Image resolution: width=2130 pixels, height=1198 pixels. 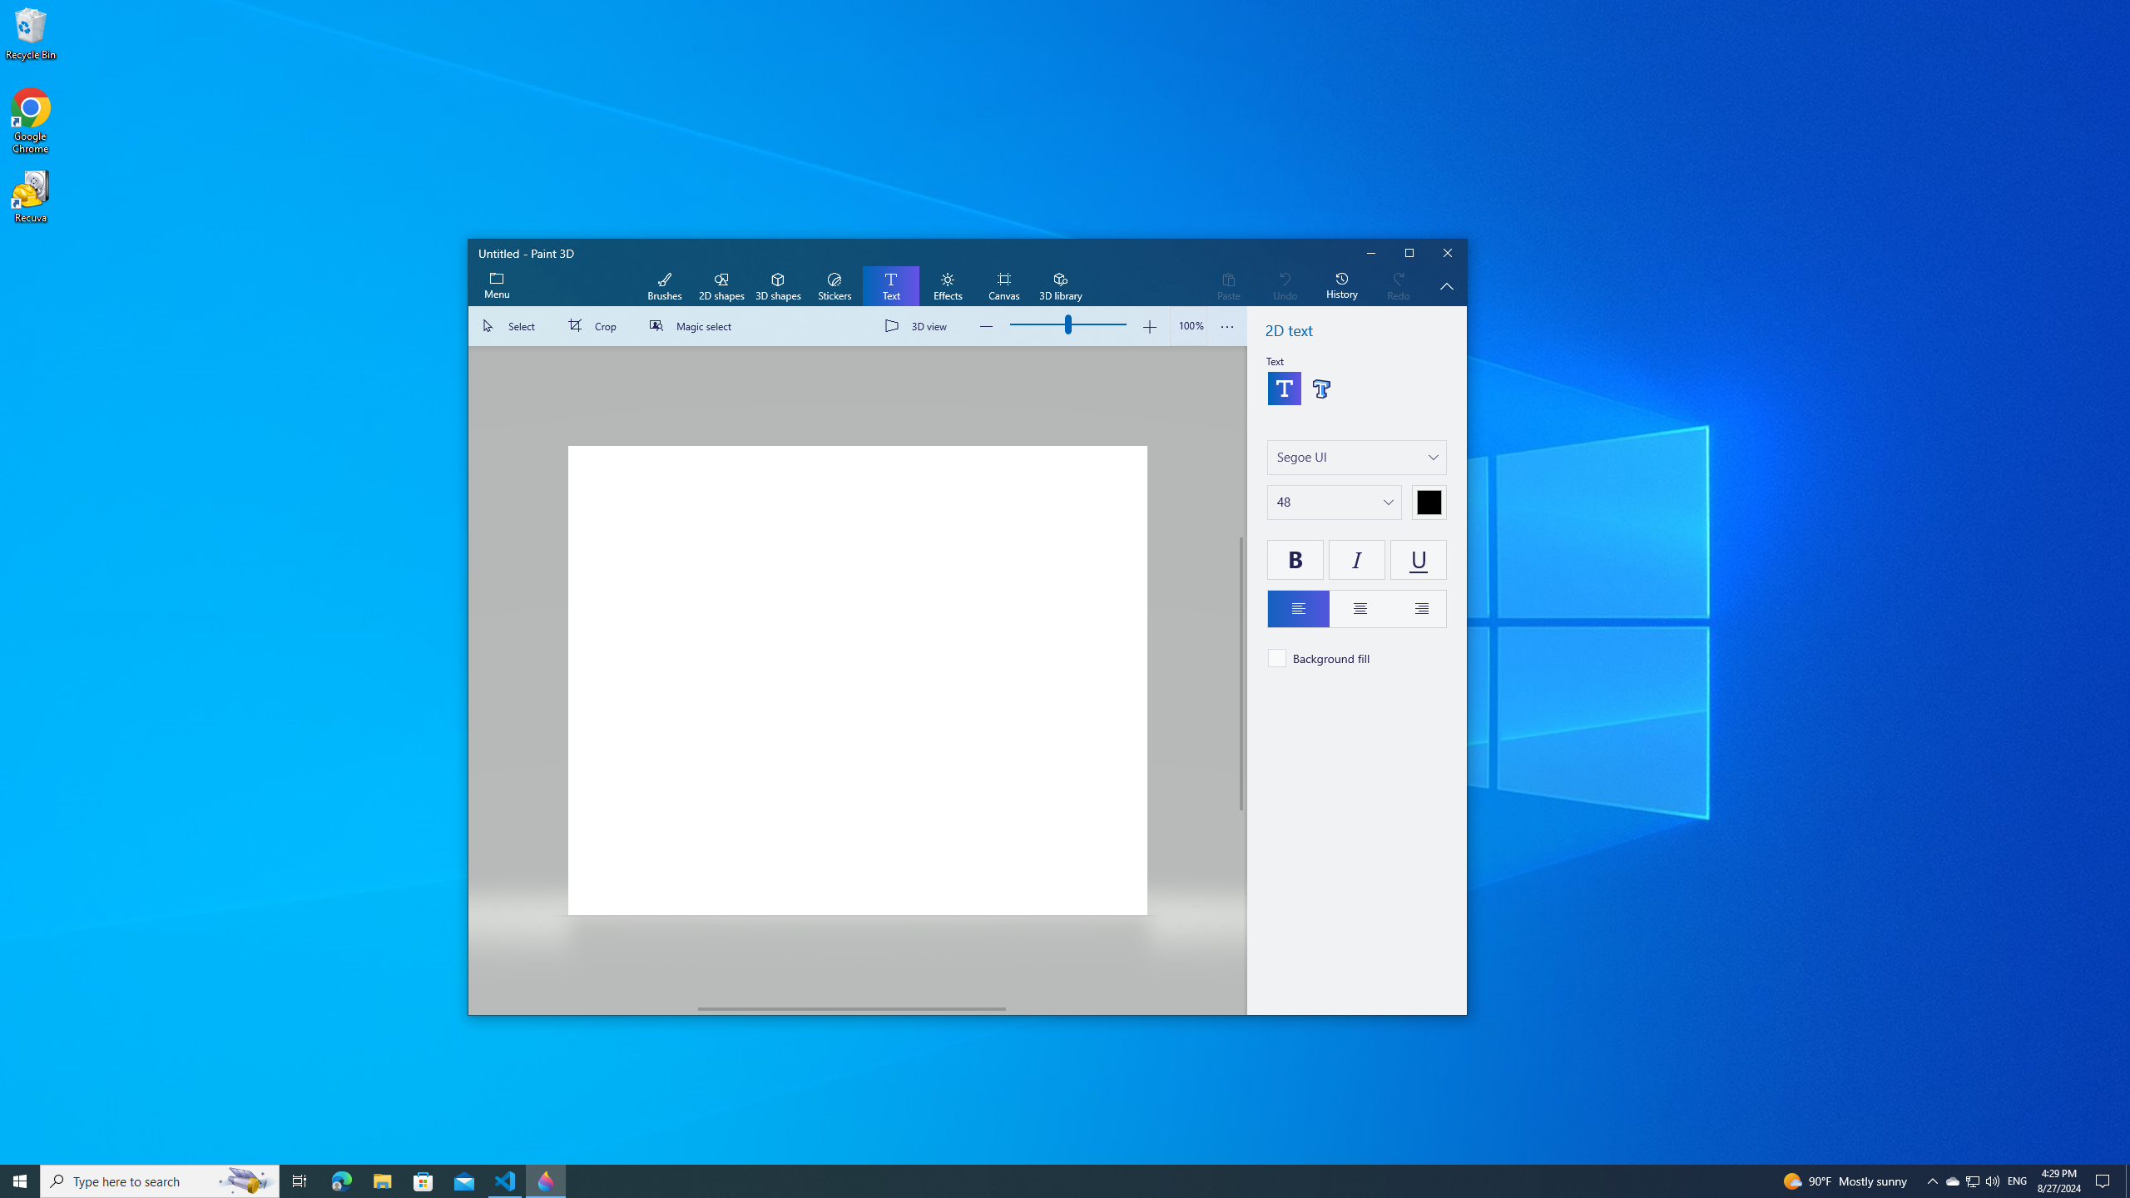 I want to click on 2D shapes, so click(x=721, y=286).